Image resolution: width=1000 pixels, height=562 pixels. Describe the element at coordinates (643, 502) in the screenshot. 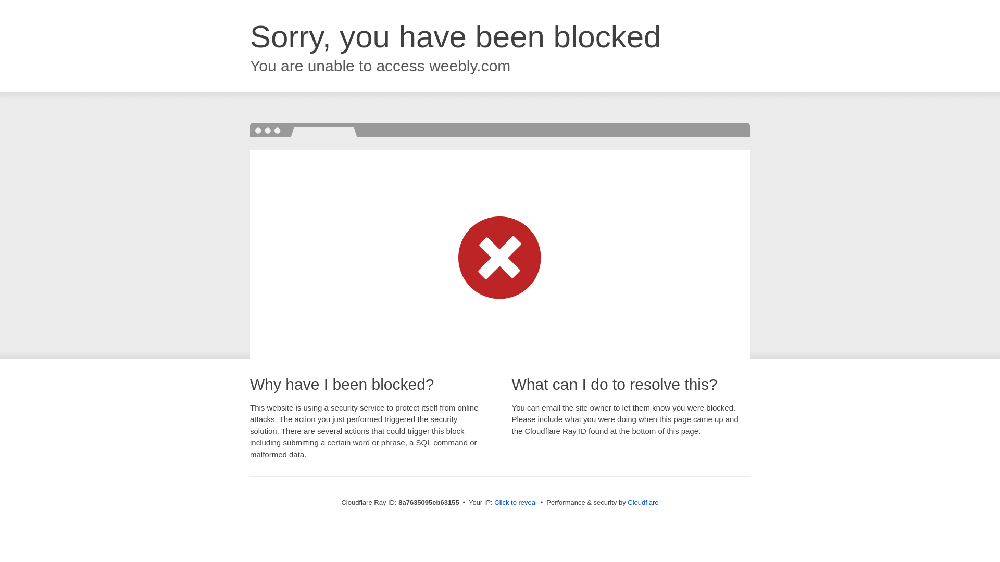

I see `Cloudflare` at that location.